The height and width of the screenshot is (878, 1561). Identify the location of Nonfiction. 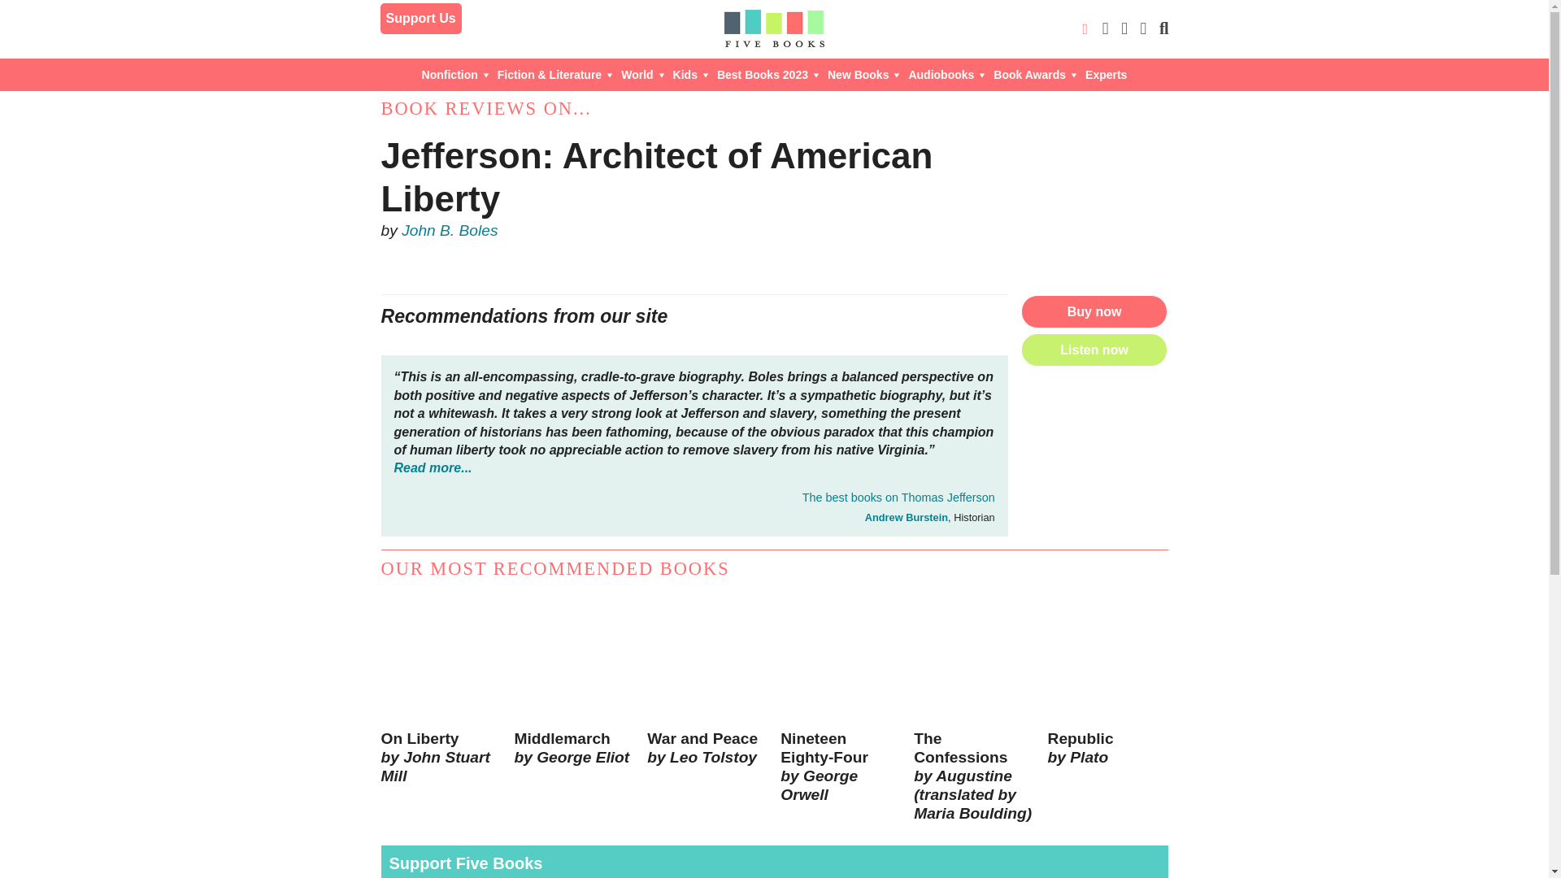
(455, 75).